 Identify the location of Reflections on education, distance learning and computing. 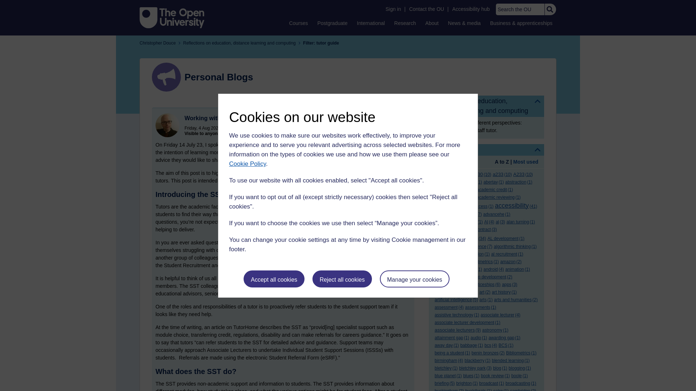
(486, 106).